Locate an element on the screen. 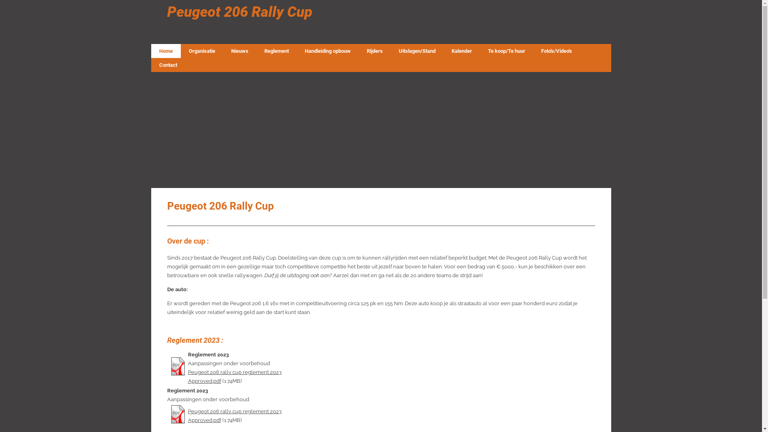 The image size is (768, 432). Peugeot 206 rally cup reglement 2023 Approved.pdf is located at coordinates (235, 416).